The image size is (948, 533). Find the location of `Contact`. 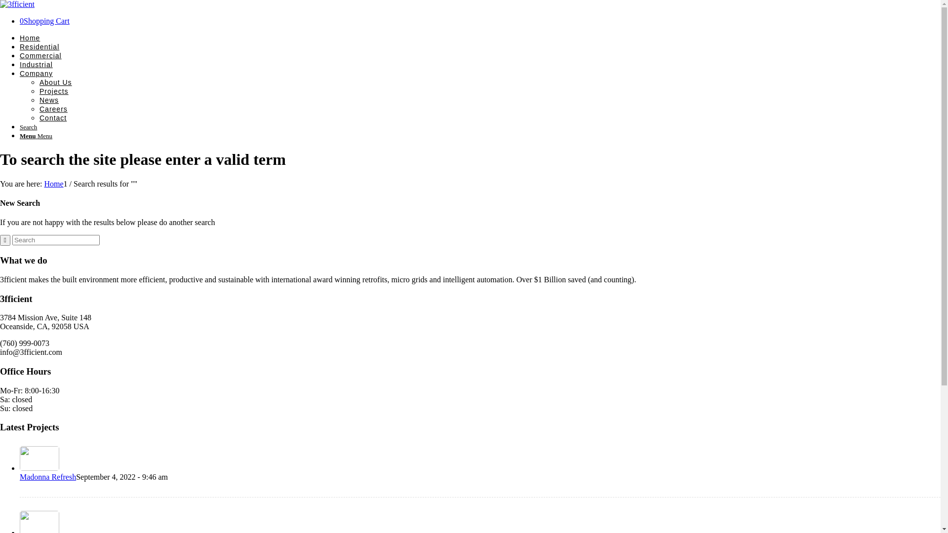

Contact is located at coordinates (53, 118).